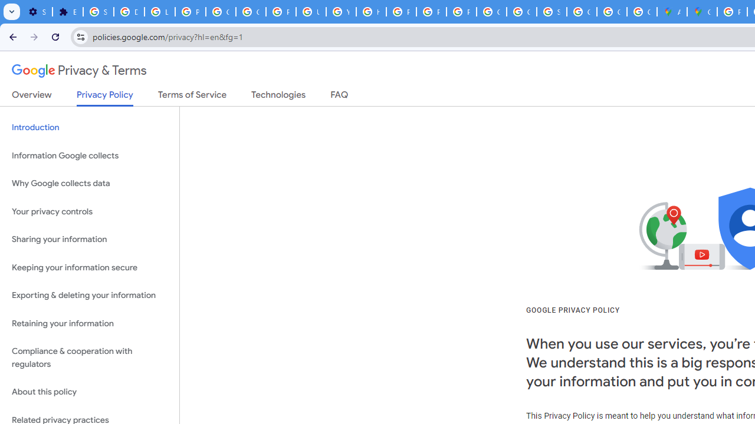  I want to click on Create your Google Account, so click(642, 12).